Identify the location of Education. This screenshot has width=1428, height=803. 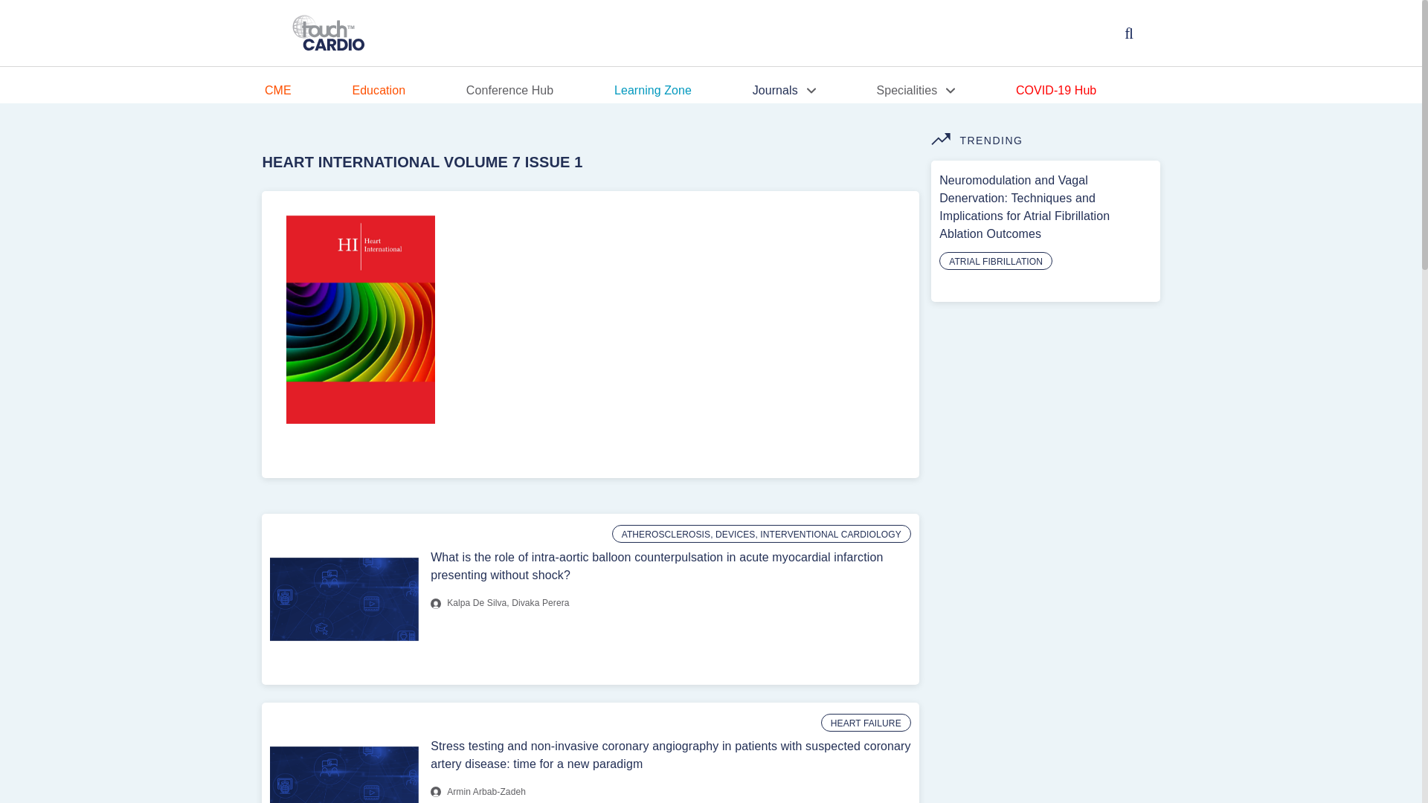
(408, 91).